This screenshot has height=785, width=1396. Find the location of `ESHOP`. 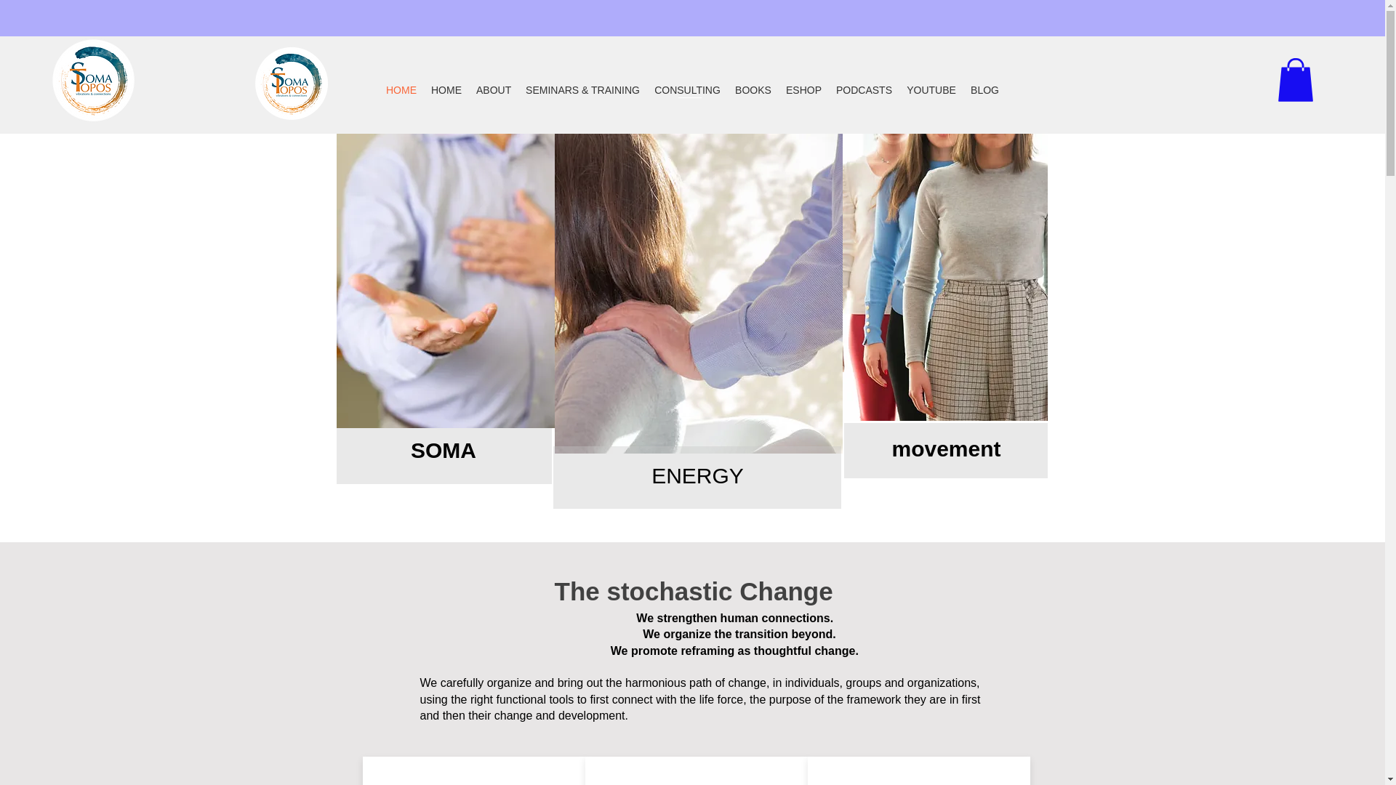

ESHOP is located at coordinates (804, 90).